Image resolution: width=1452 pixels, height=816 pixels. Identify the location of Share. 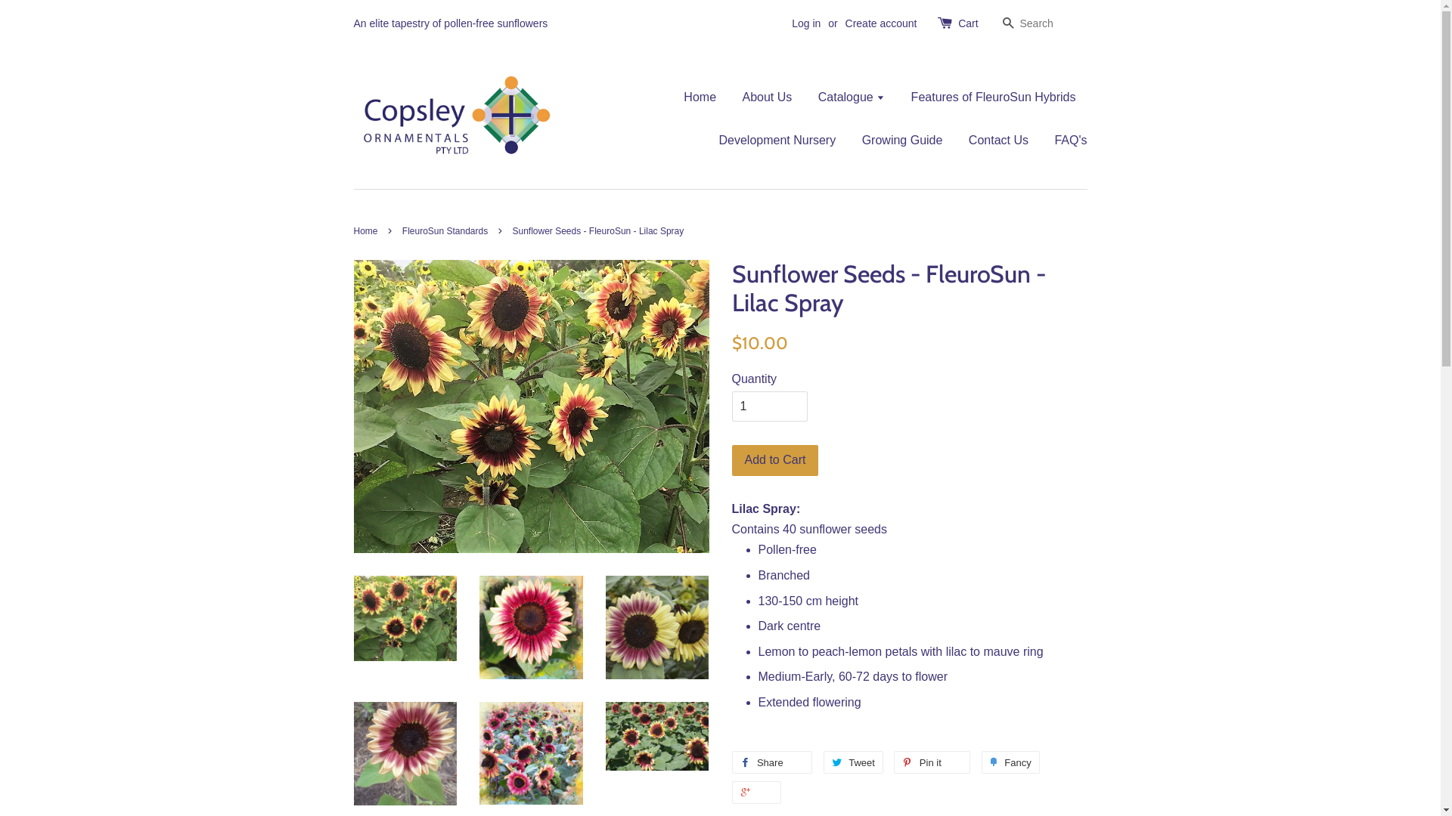
(773, 762).